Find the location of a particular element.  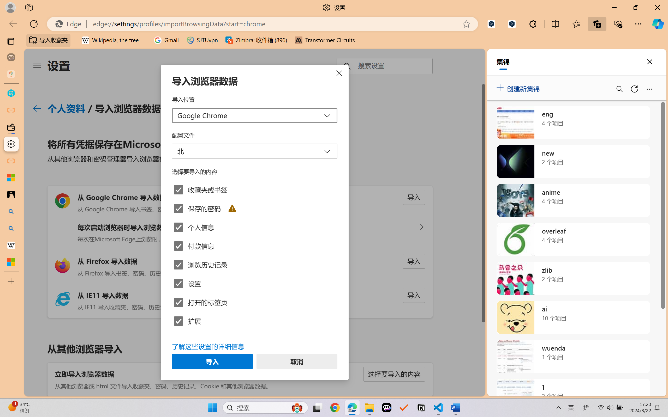

Adjust indents and spacing - Microsoft Support is located at coordinates (11, 177).